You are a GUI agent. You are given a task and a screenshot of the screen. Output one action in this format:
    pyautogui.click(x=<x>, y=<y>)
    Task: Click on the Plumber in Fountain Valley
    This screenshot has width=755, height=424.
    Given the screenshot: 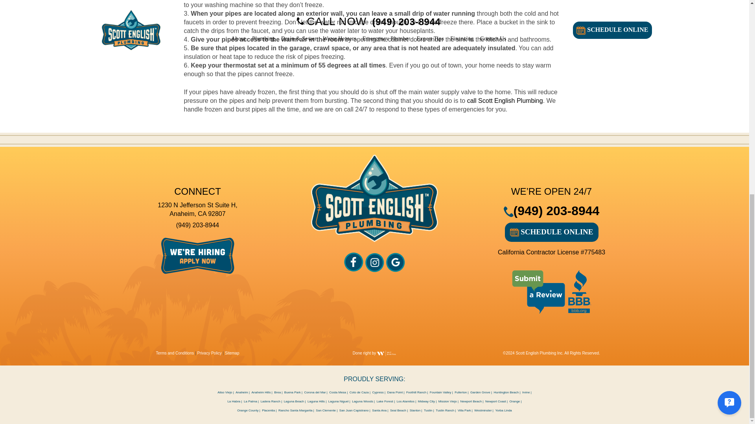 What is the action you would take?
    pyautogui.click(x=440, y=392)
    